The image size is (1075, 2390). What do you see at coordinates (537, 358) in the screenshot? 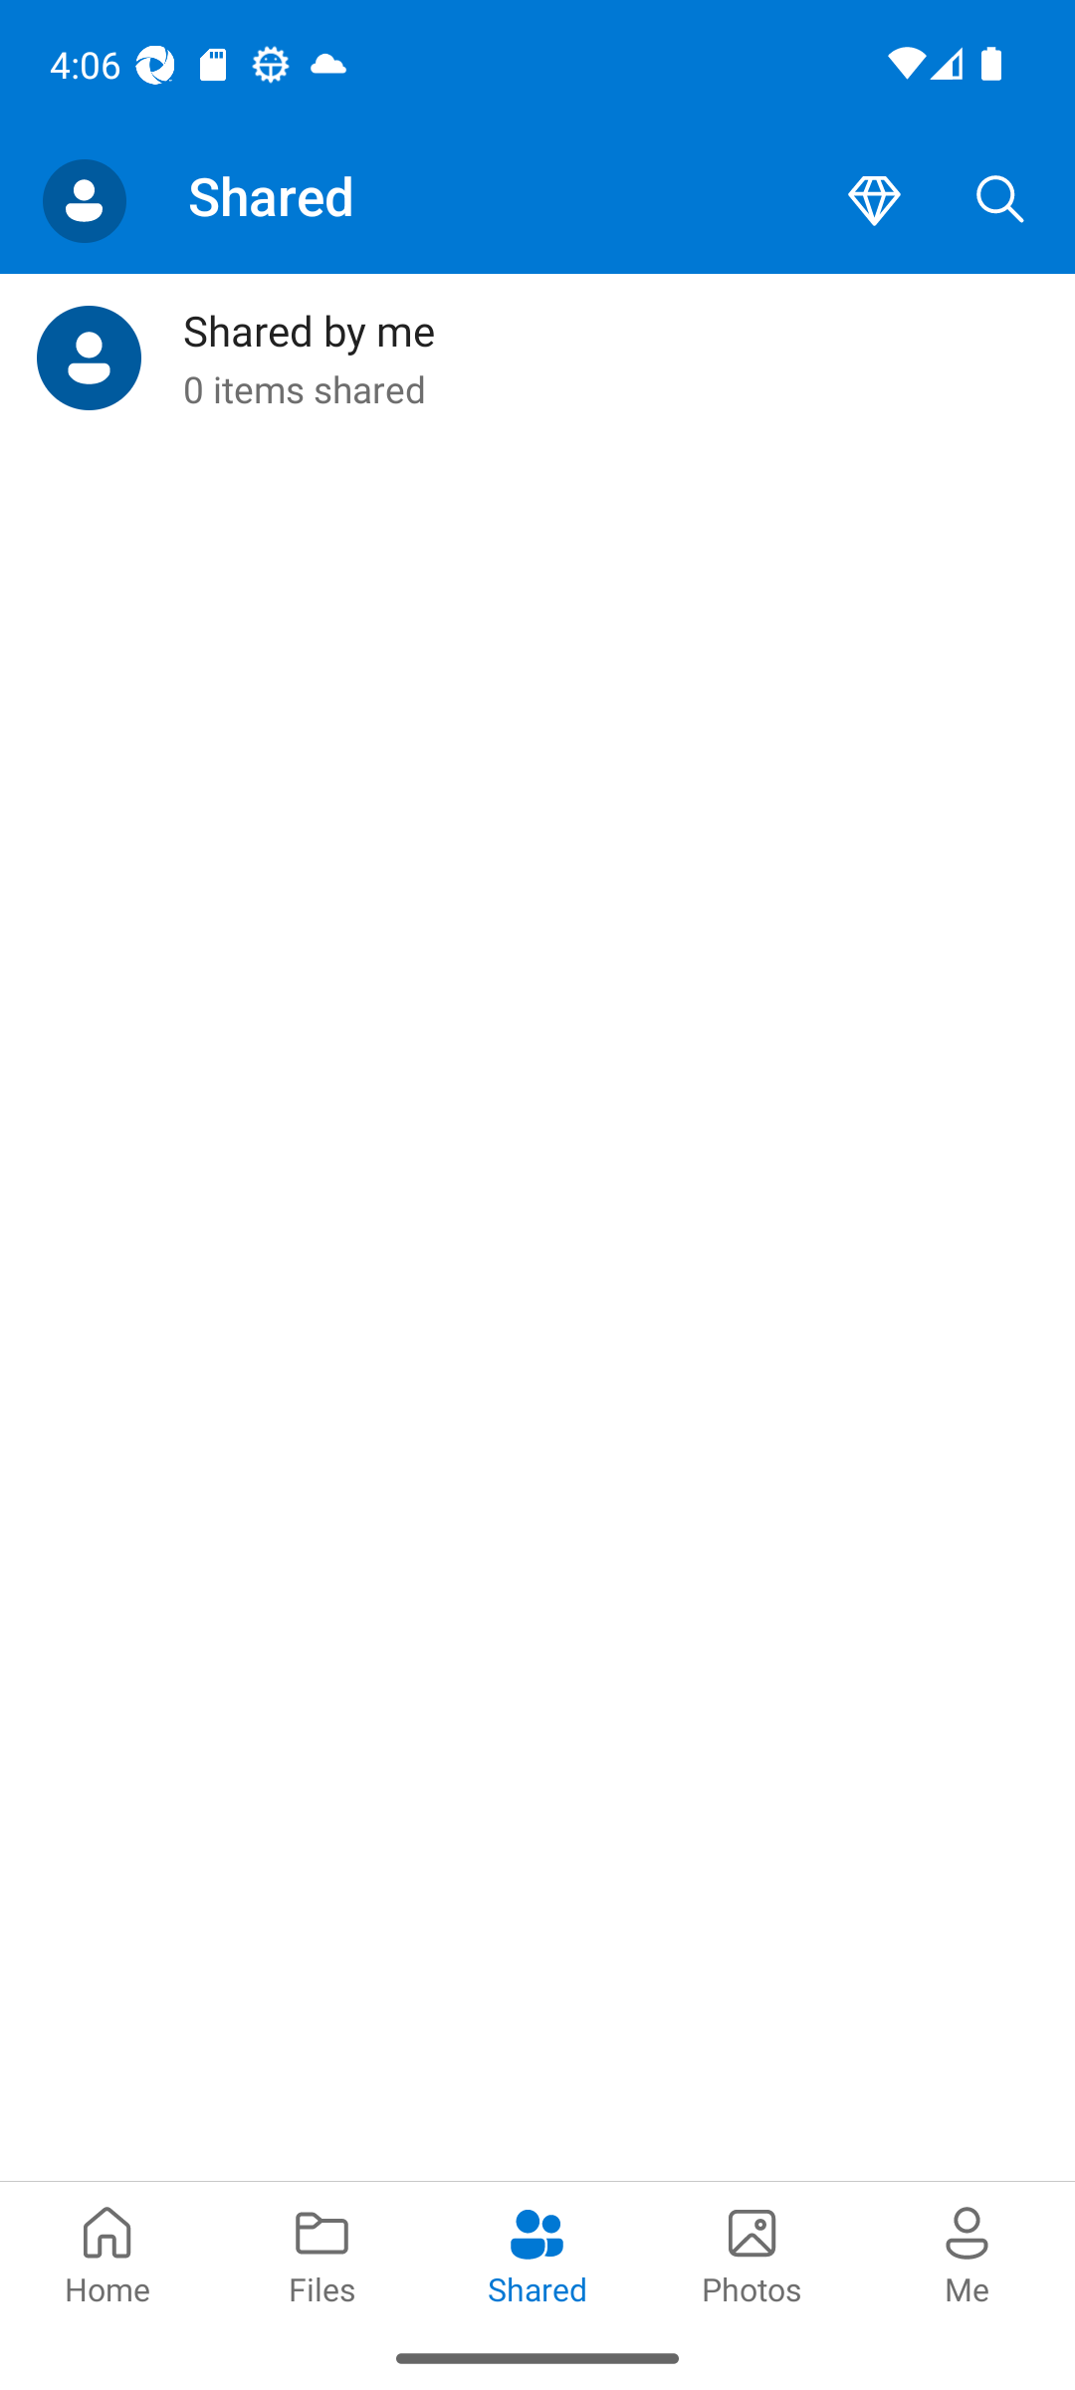
I see `0 Shared by me 0 items shared` at bounding box center [537, 358].